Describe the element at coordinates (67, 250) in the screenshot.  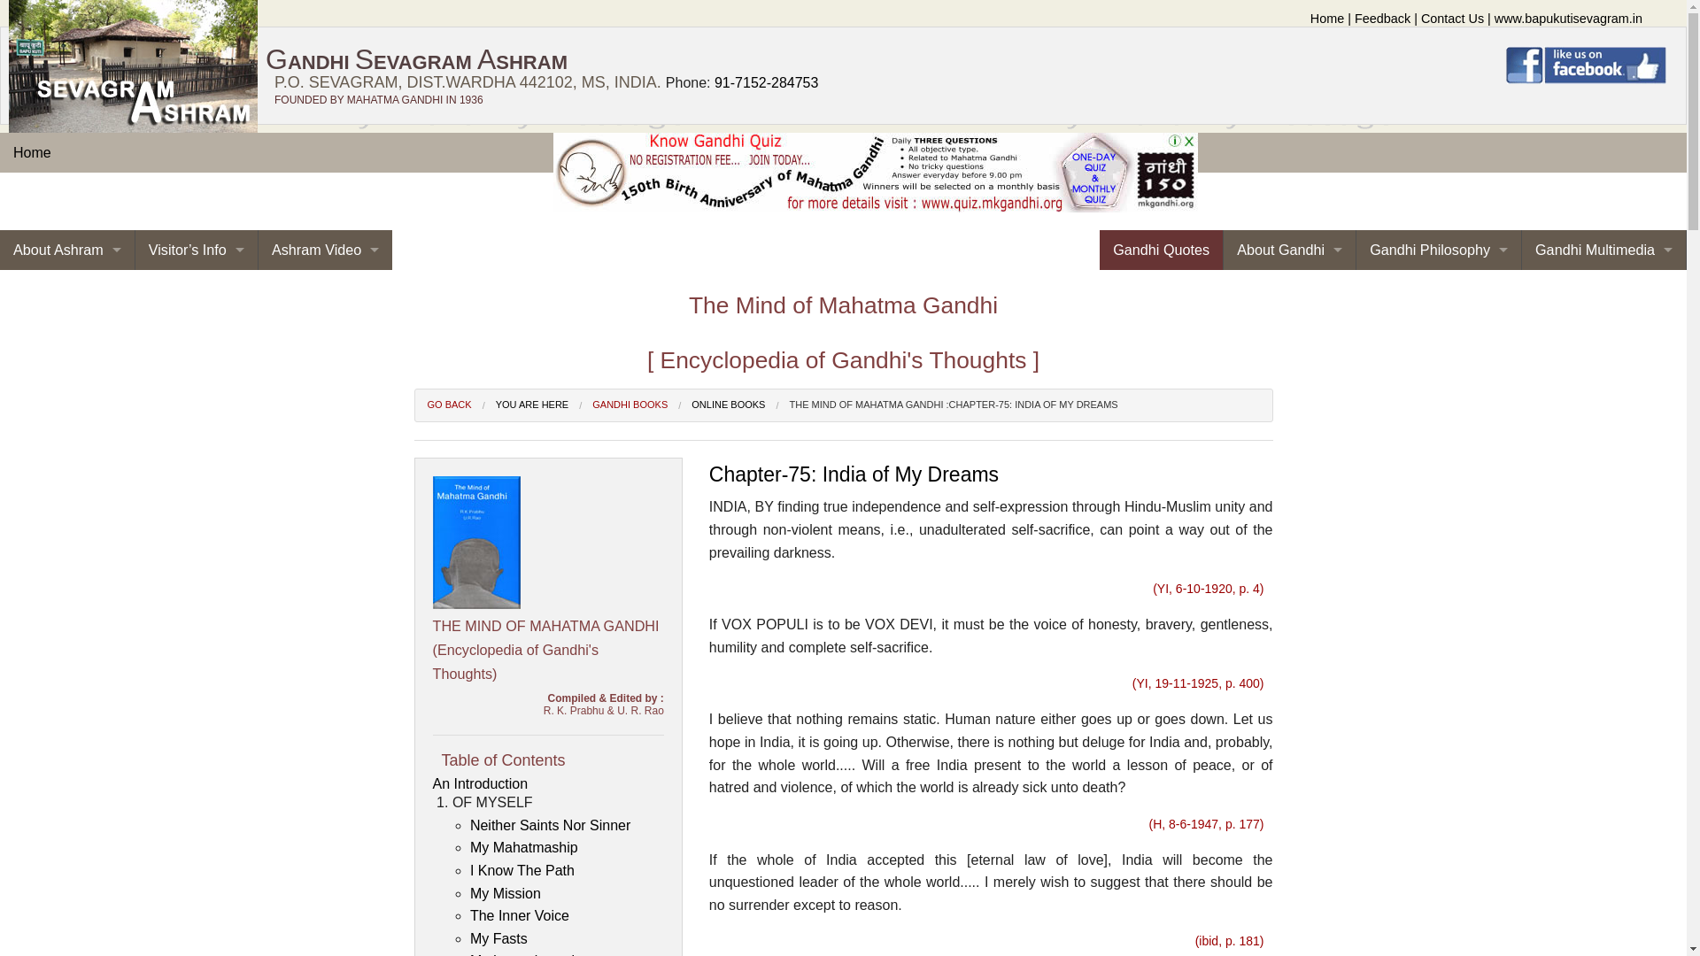
I see `About Ashram` at that location.